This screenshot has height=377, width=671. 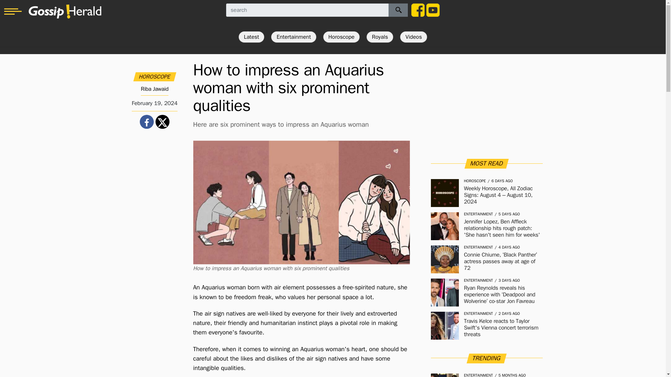 I want to click on Latest News, so click(x=252, y=37).